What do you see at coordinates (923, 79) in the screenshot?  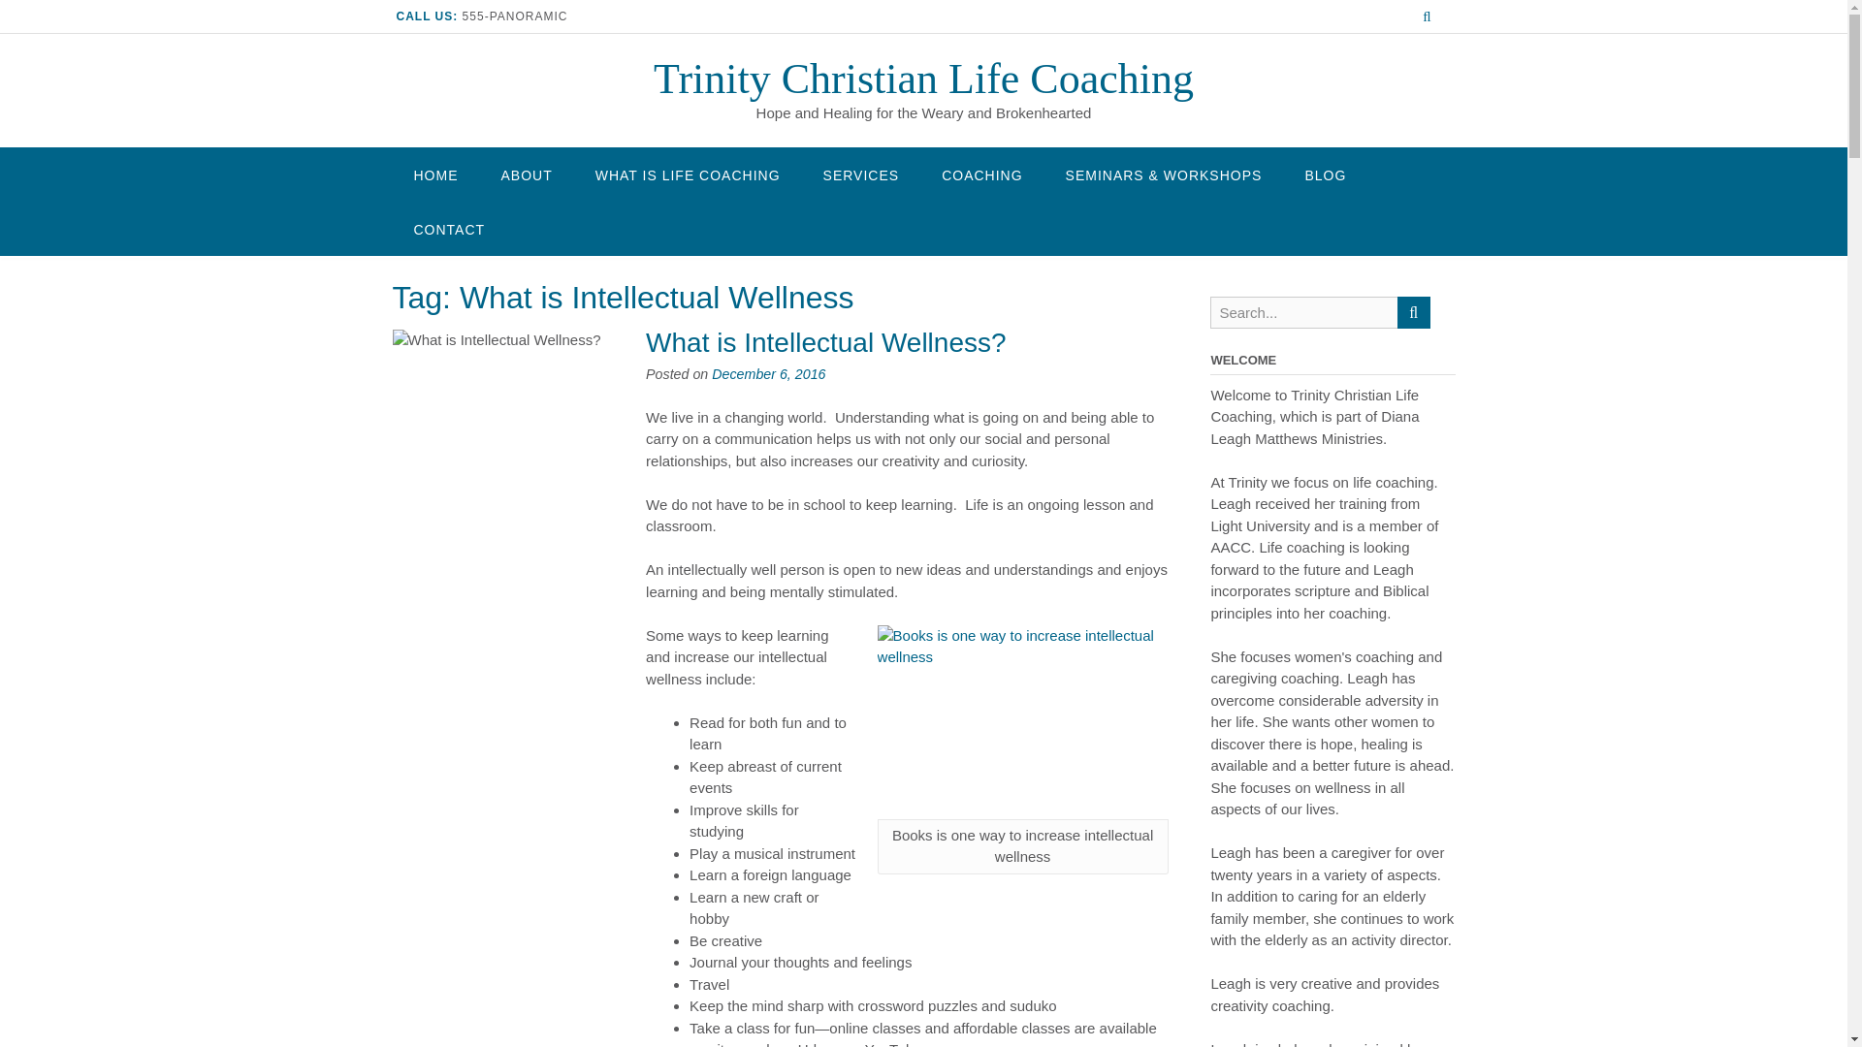 I see `Trinity Christian Life Coaching` at bounding box center [923, 79].